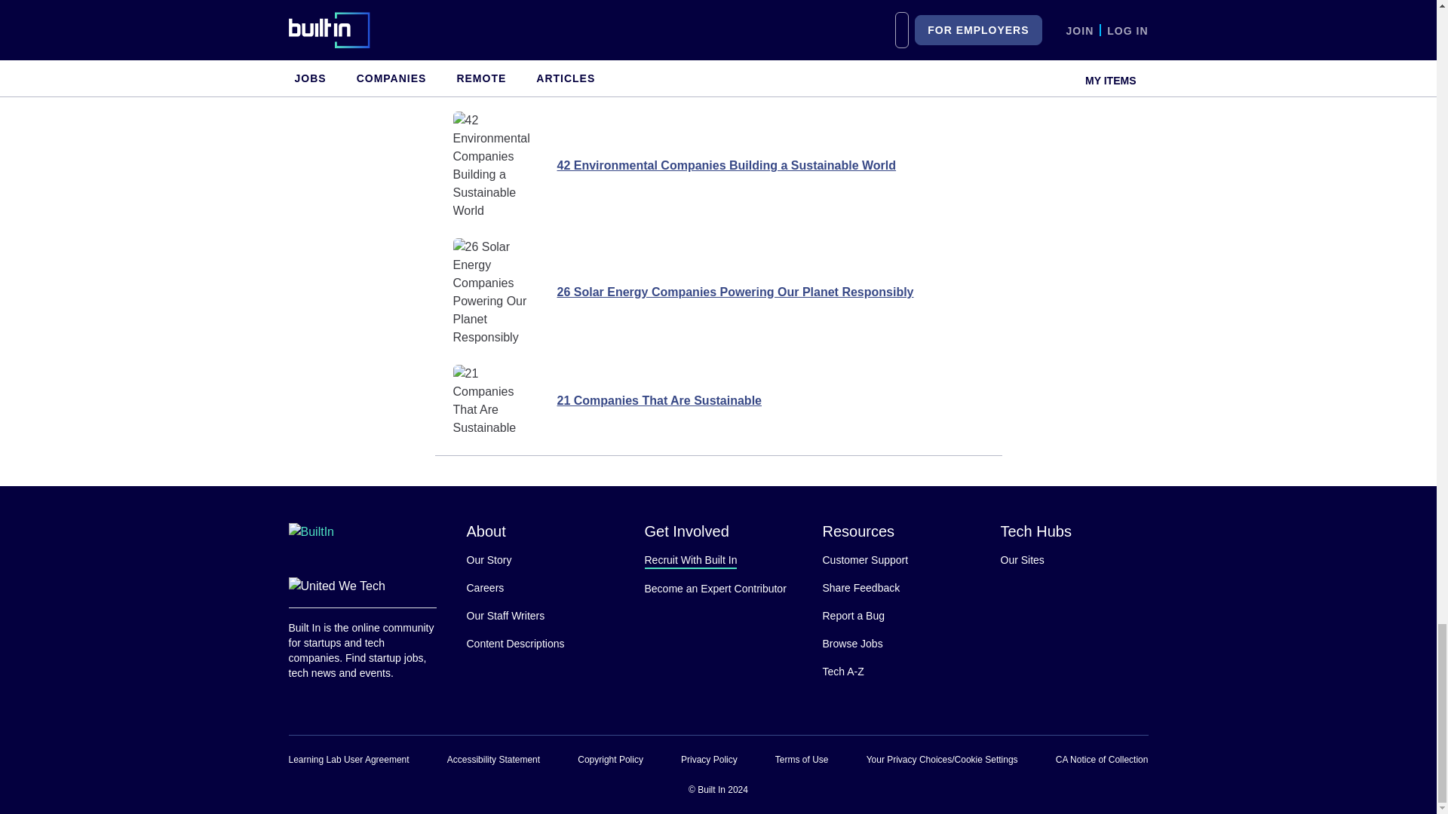 The height and width of the screenshot is (814, 1448). I want to click on 21 Companies That Are Sustainable, so click(717, 400).